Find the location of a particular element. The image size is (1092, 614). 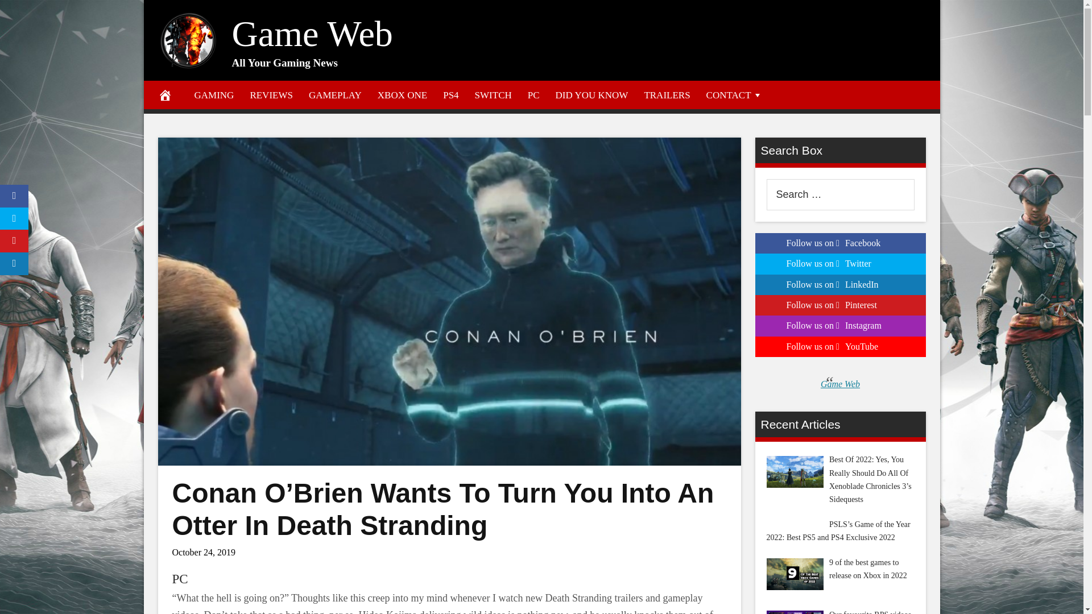

PC is located at coordinates (533, 94).